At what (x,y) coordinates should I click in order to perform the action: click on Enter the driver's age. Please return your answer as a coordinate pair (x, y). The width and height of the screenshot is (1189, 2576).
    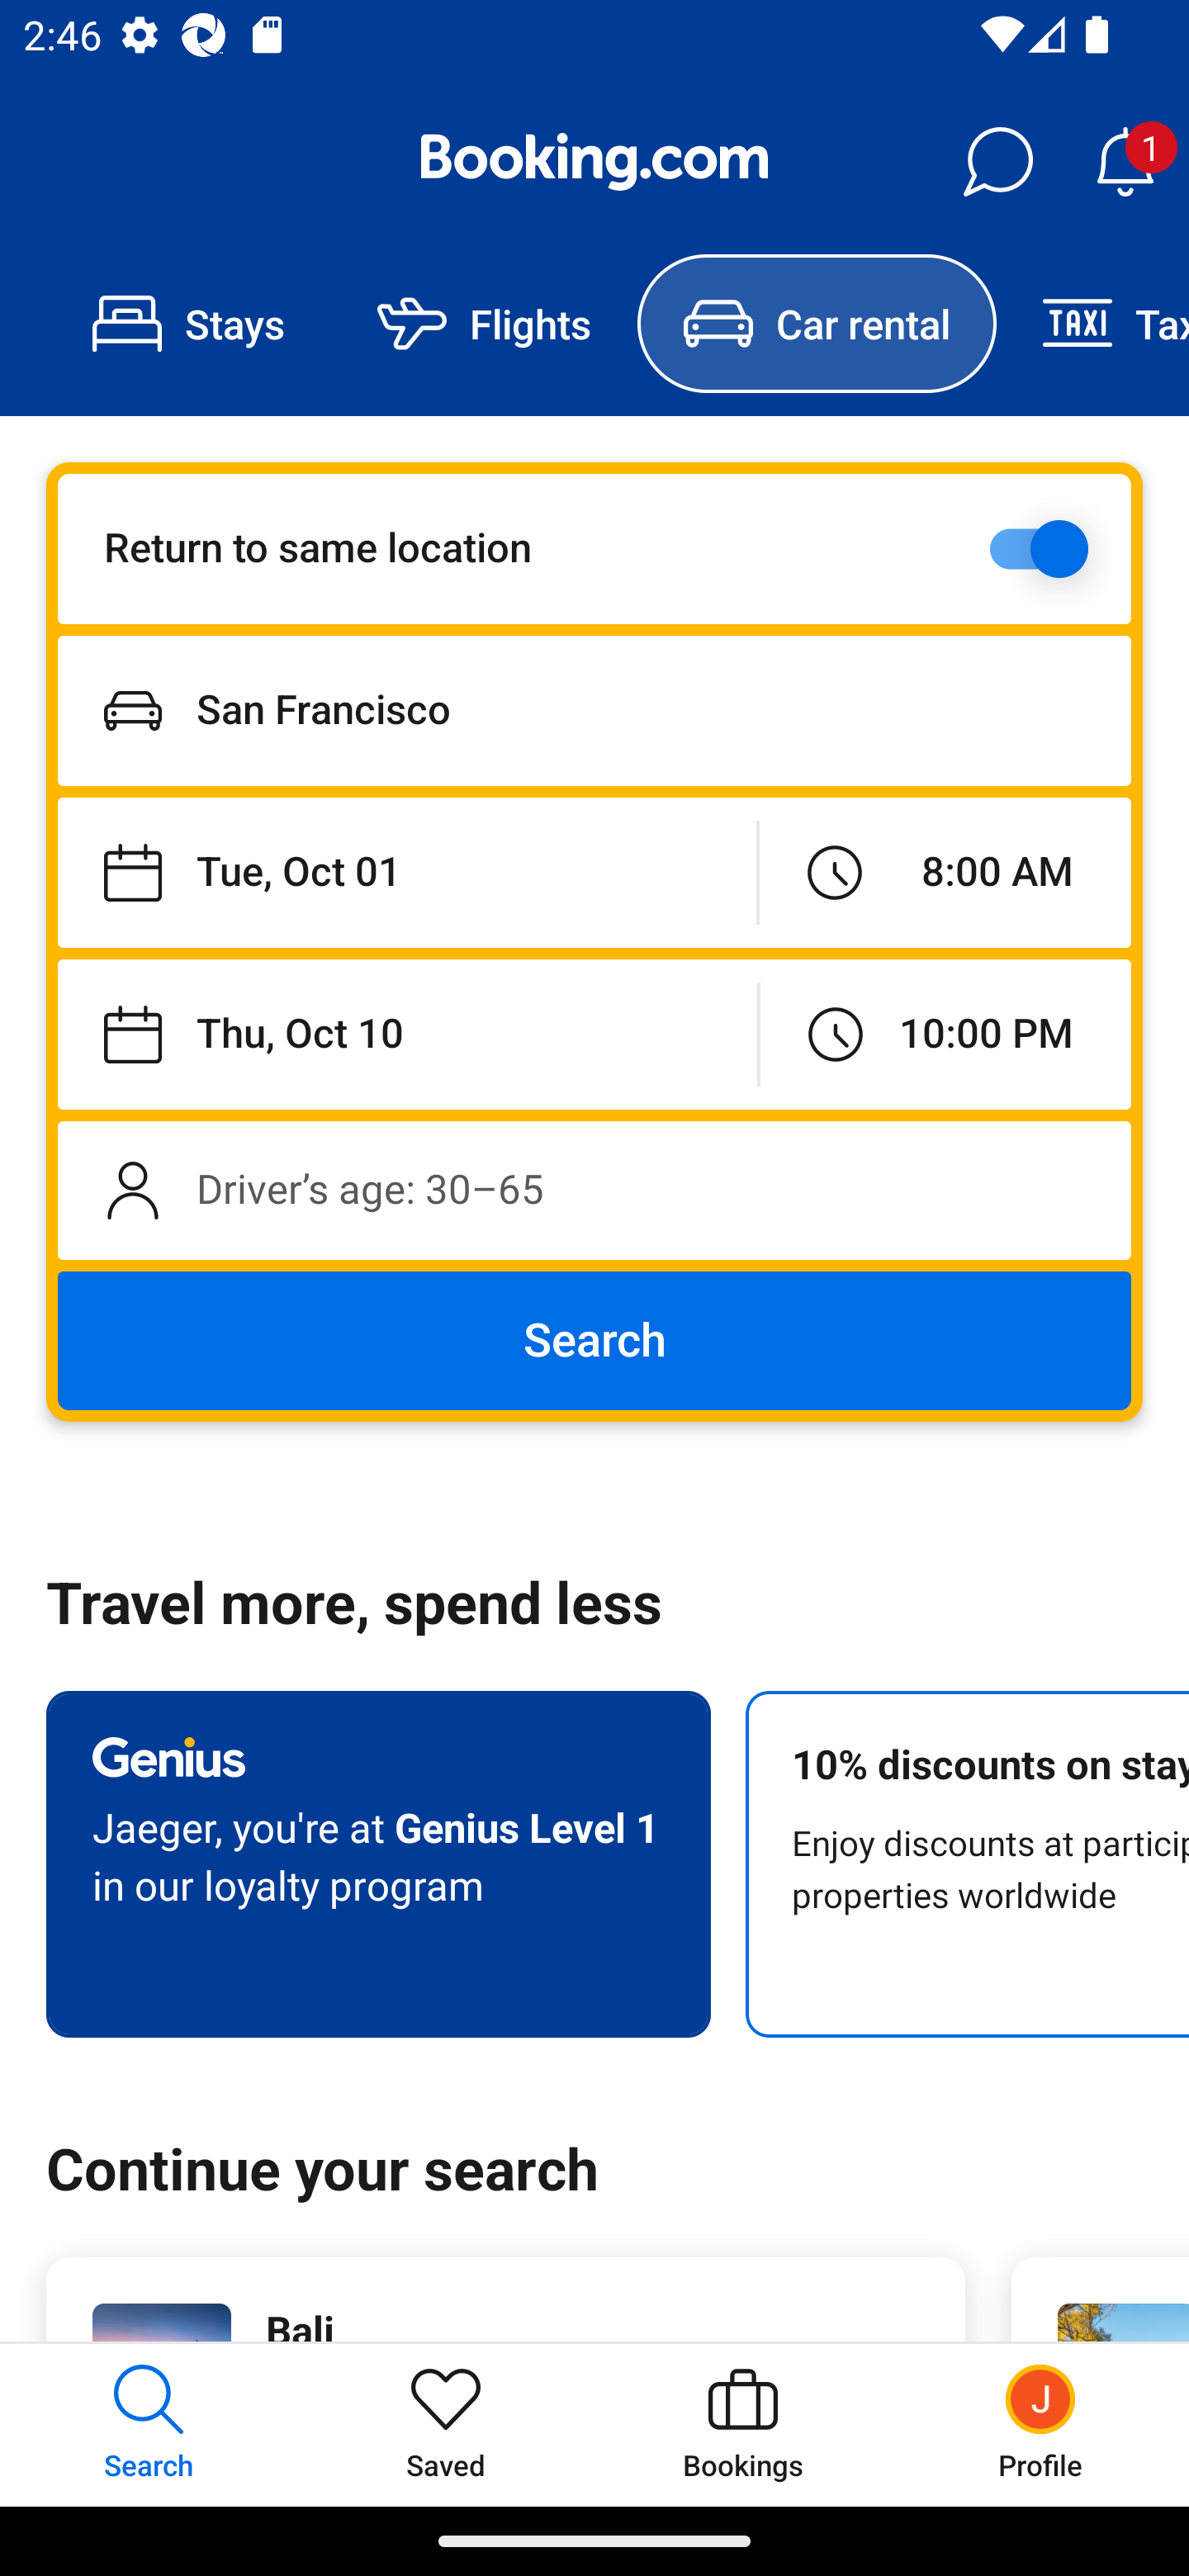
    Looking at the image, I should click on (594, 1190).